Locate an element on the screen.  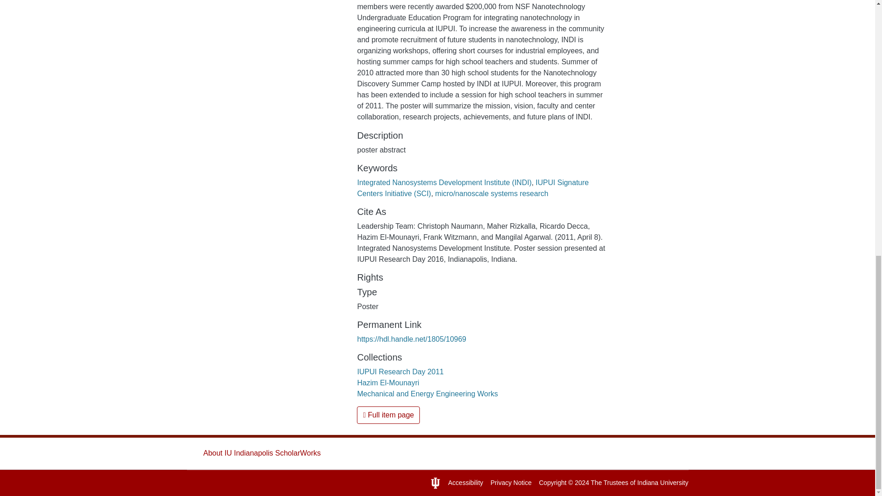
Hazim El-Mounayri is located at coordinates (388, 383).